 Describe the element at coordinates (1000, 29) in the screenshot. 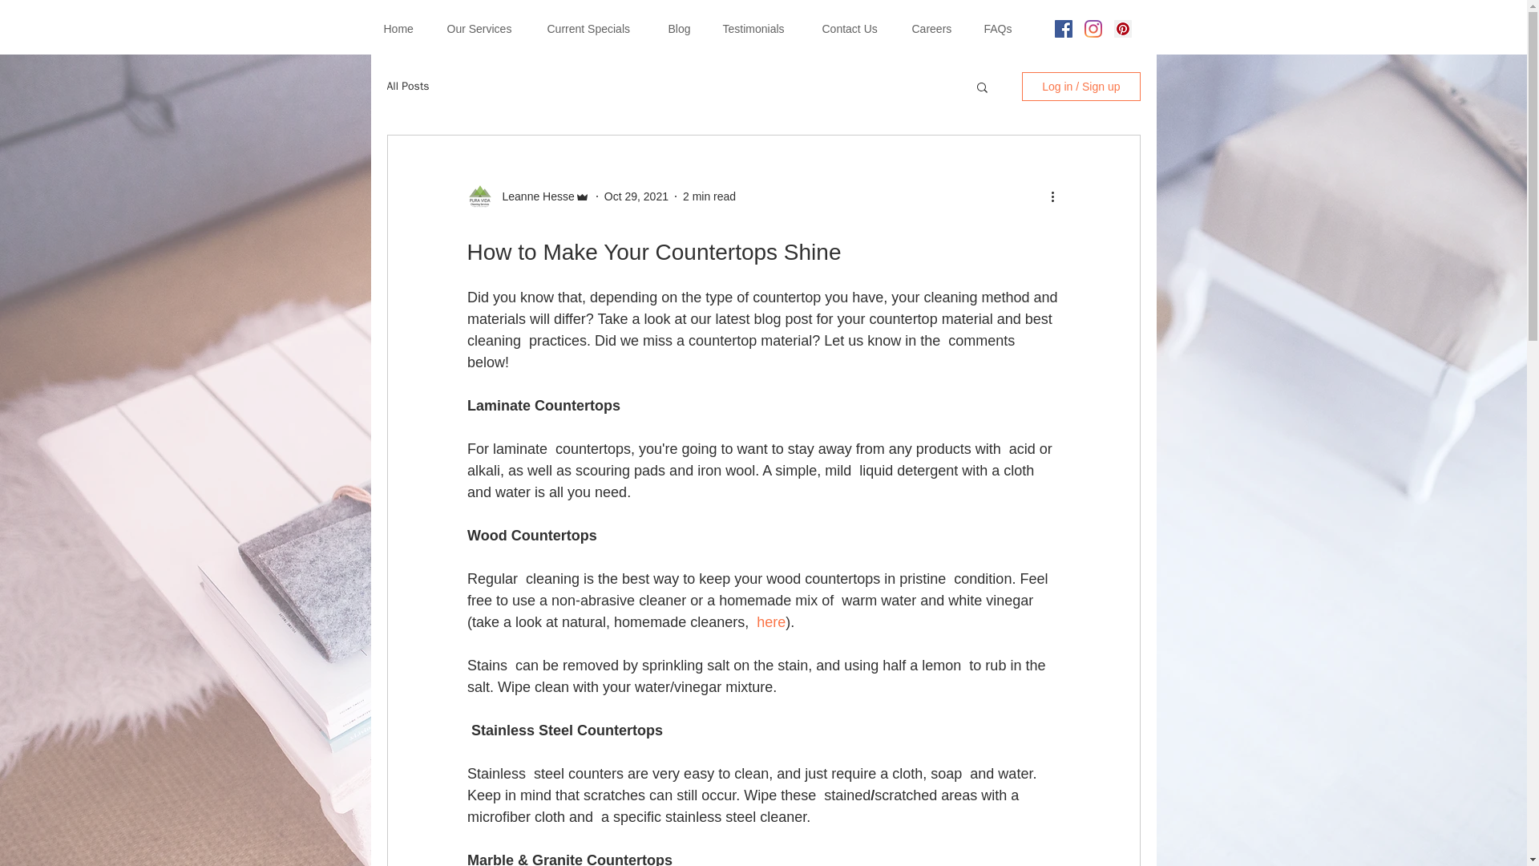

I see `FAQs` at that location.